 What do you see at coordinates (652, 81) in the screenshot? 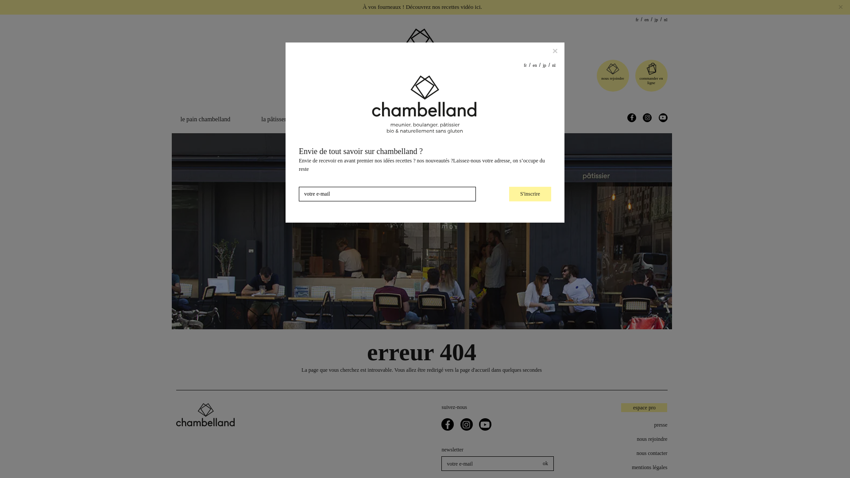
I see `commander en ligne` at bounding box center [652, 81].